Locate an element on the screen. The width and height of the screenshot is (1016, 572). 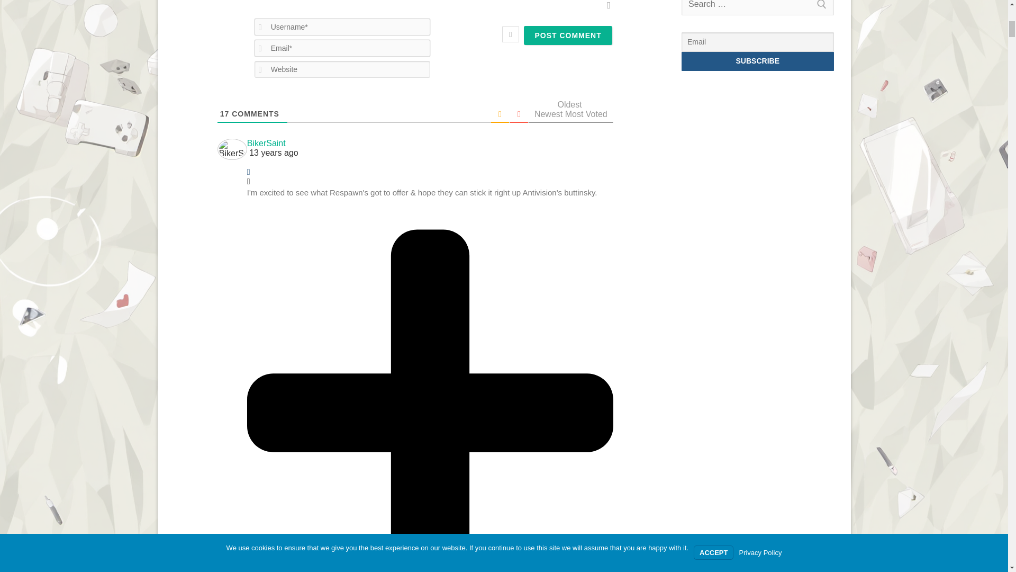
Subscribe is located at coordinates (758, 61).